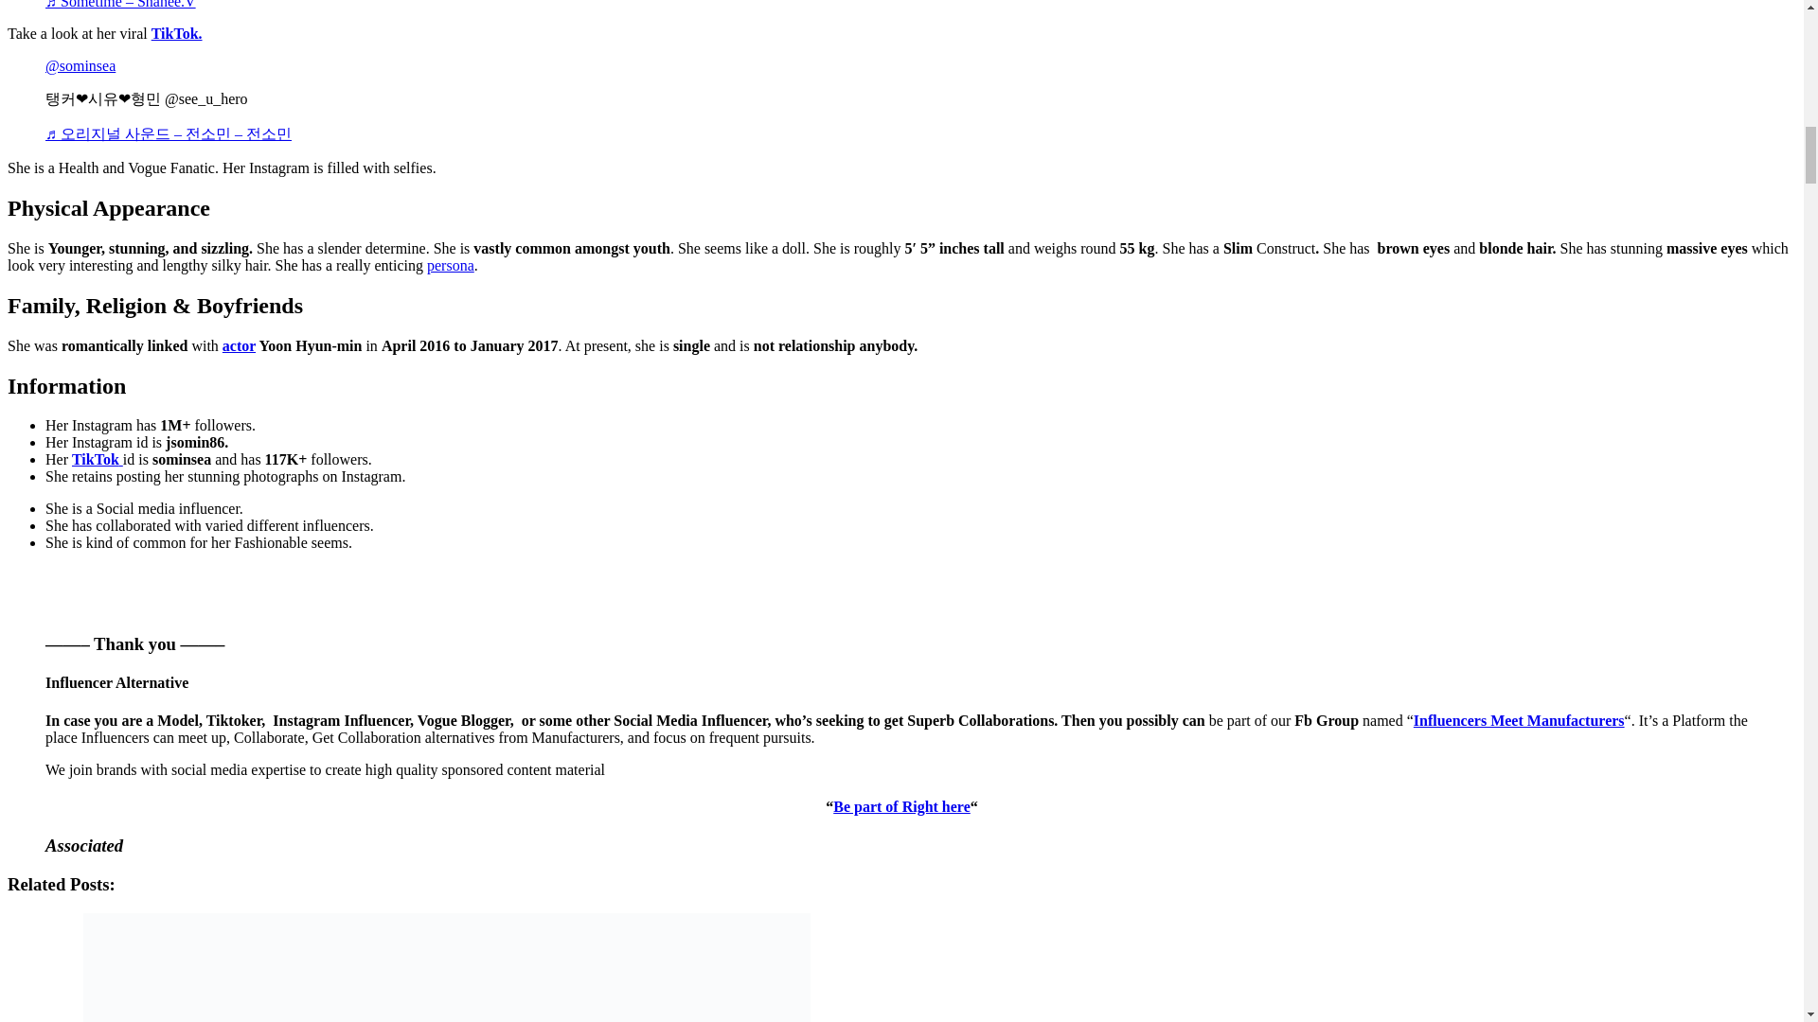 The height and width of the screenshot is (1022, 1818). I want to click on TikTok., so click(176, 34).